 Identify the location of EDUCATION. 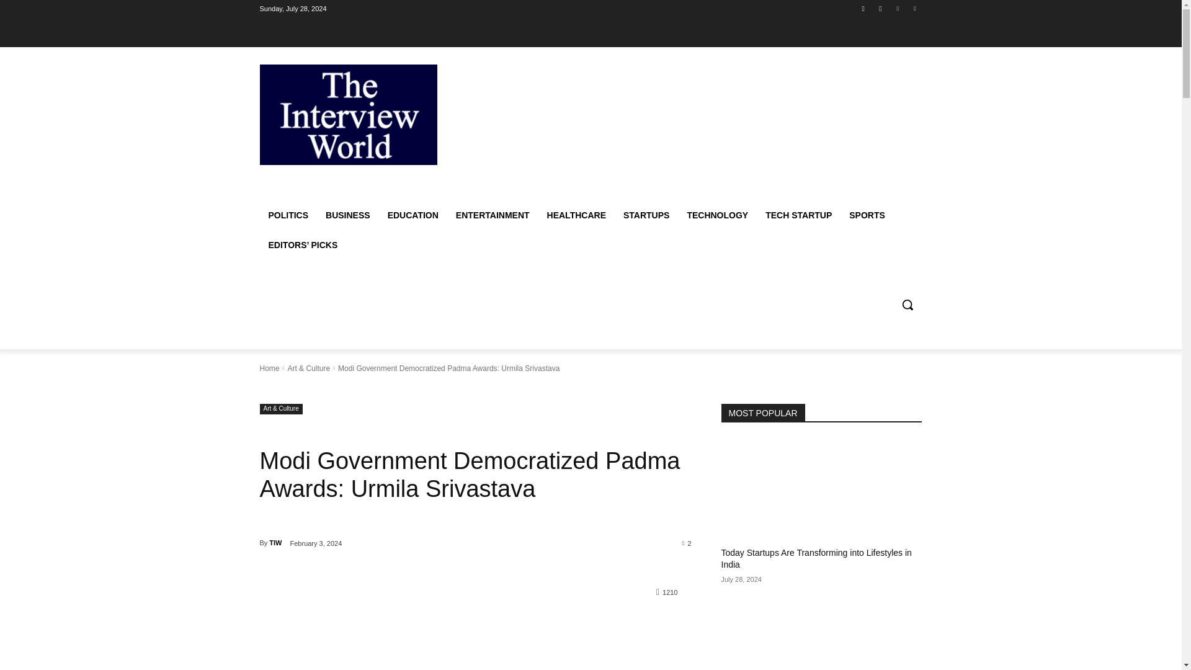
(413, 215).